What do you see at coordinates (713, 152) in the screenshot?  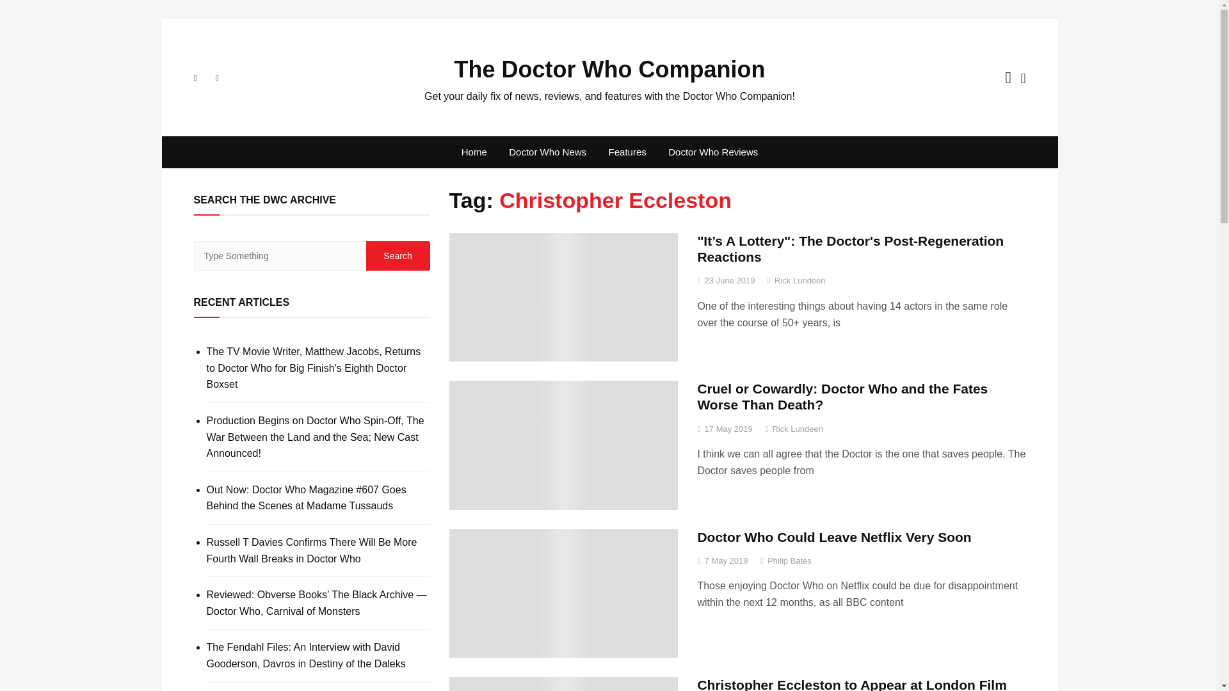 I see `Doctor Who Reviews` at bounding box center [713, 152].